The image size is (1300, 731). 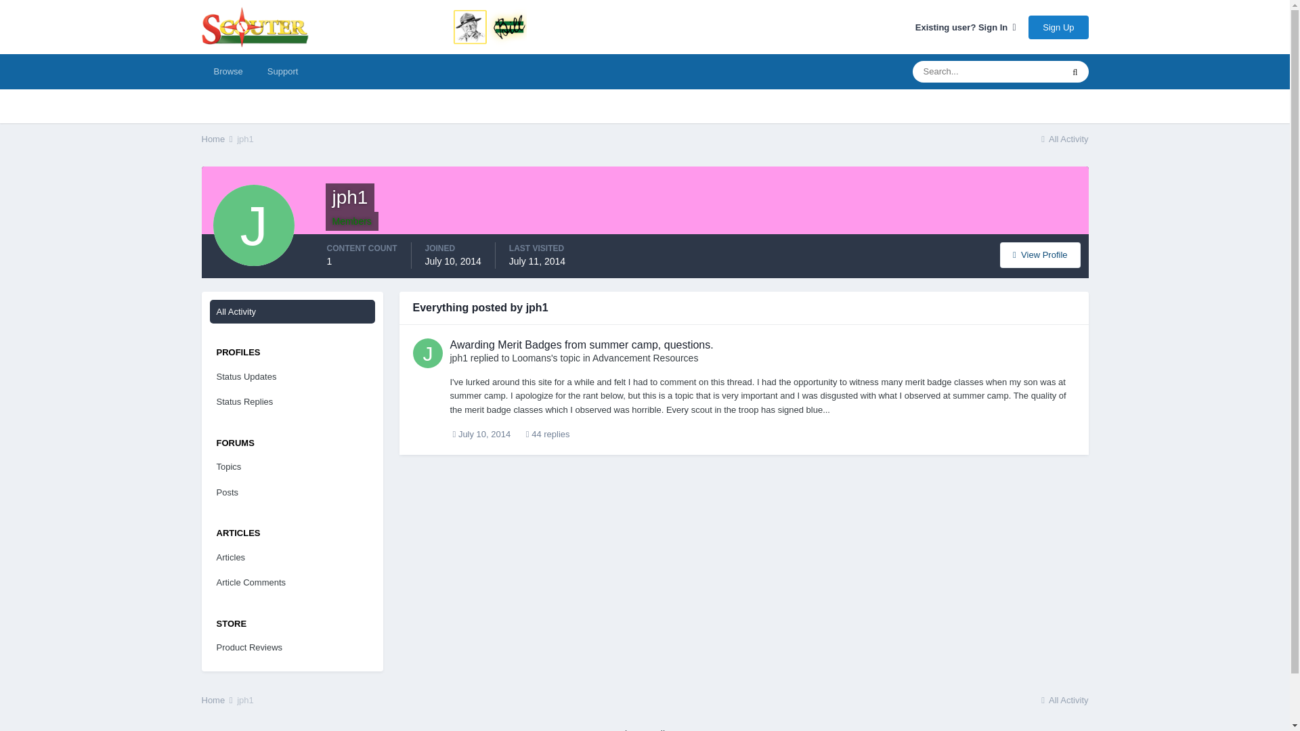 What do you see at coordinates (245, 138) in the screenshot?
I see `jph1` at bounding box center [245, 138].